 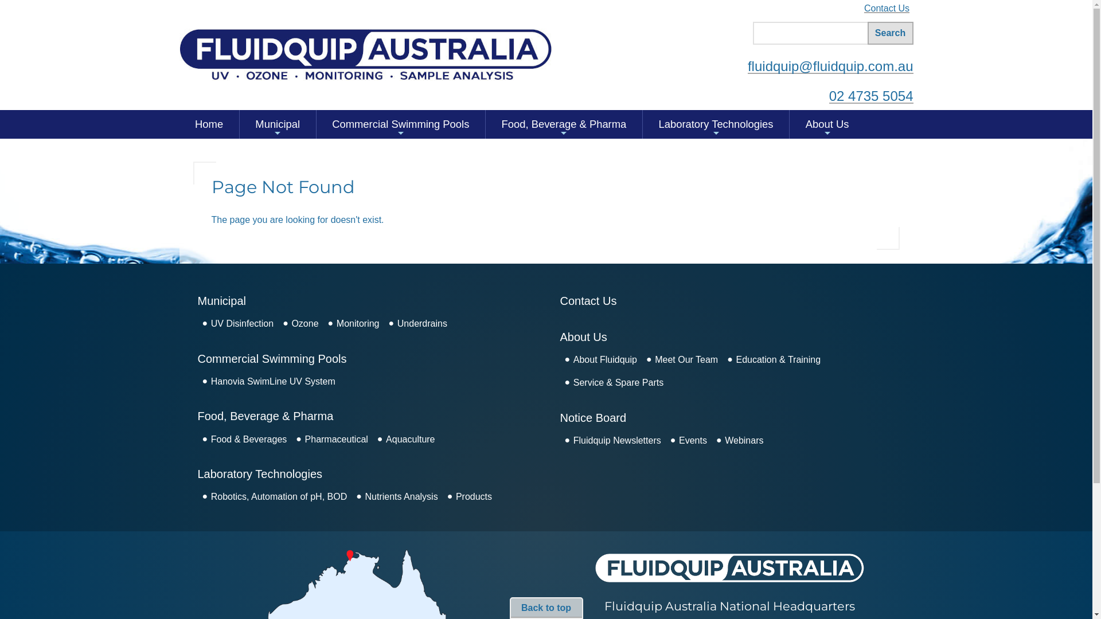 I want to click on fluidquip@fluidquip.com.au, so click(x=830, y=66).